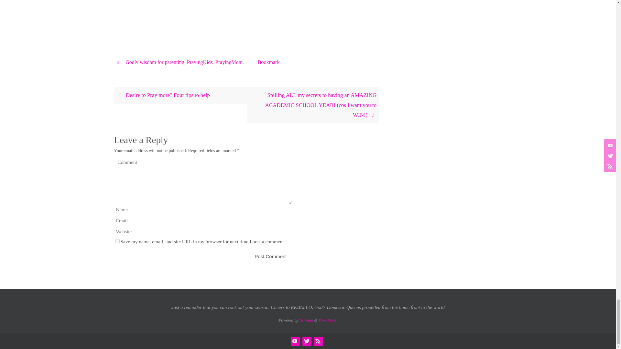 The image size is (621, 349). What do you see at coordinates (180, 95) in the screenshot?
I see `Desire to Pray more? Four tips to help` at bounding box center [180, 95].